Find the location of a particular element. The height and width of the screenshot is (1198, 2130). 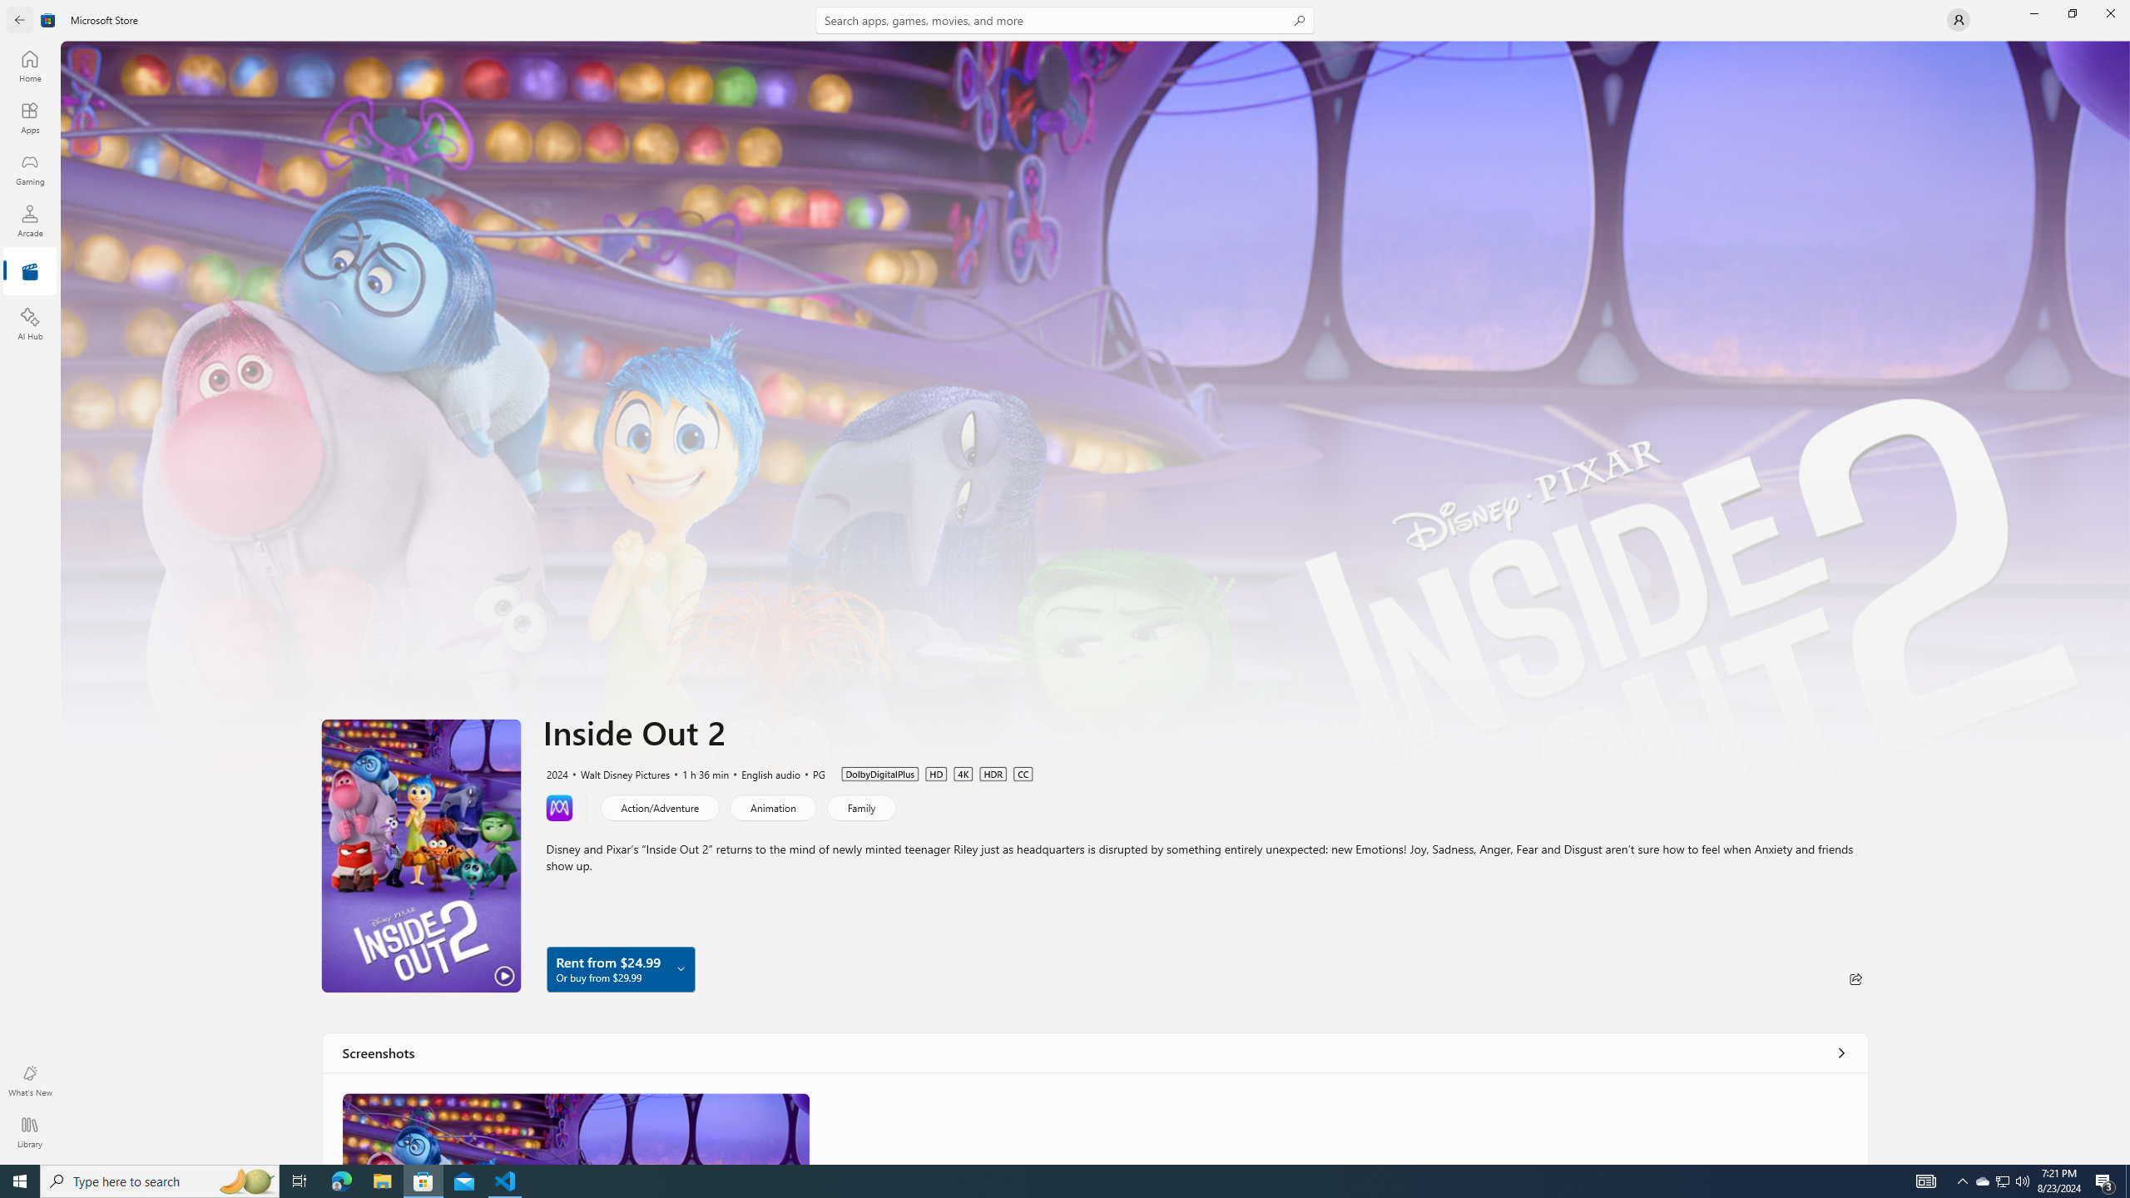

Walt Disney Pictures is located at coordinates (617, 773).